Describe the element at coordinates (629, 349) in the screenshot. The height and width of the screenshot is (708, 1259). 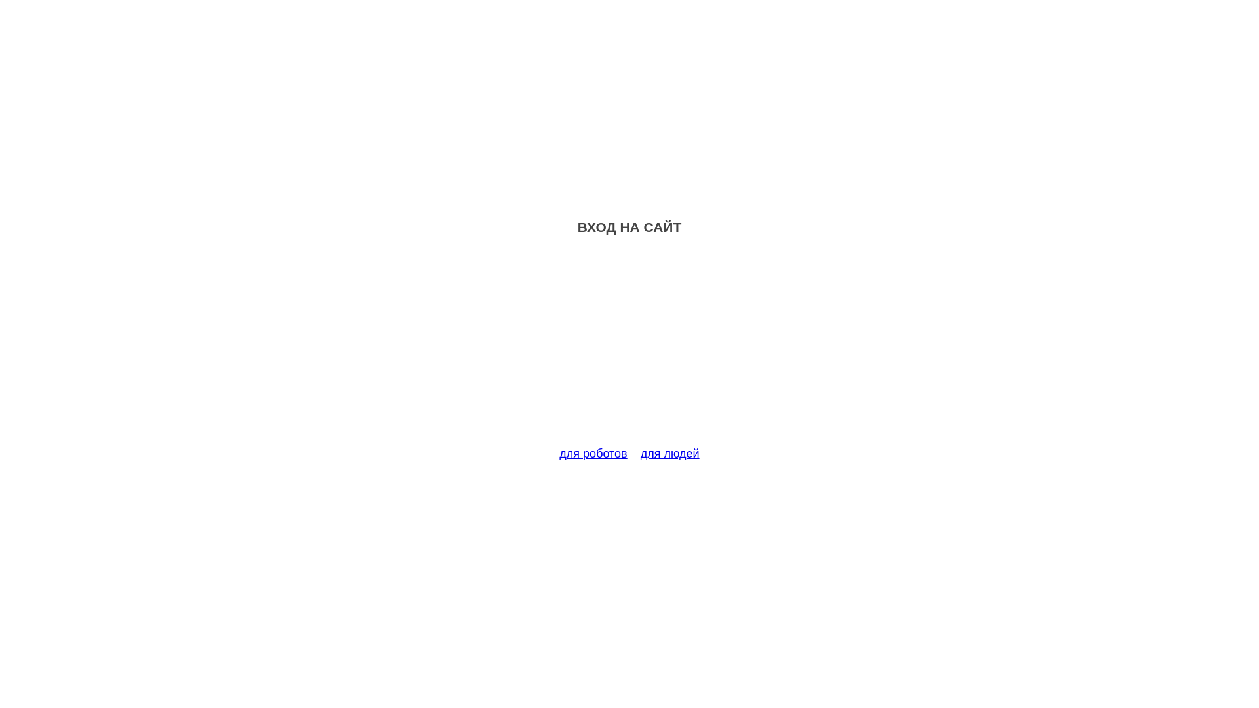
I see `Advertisement` at that location.